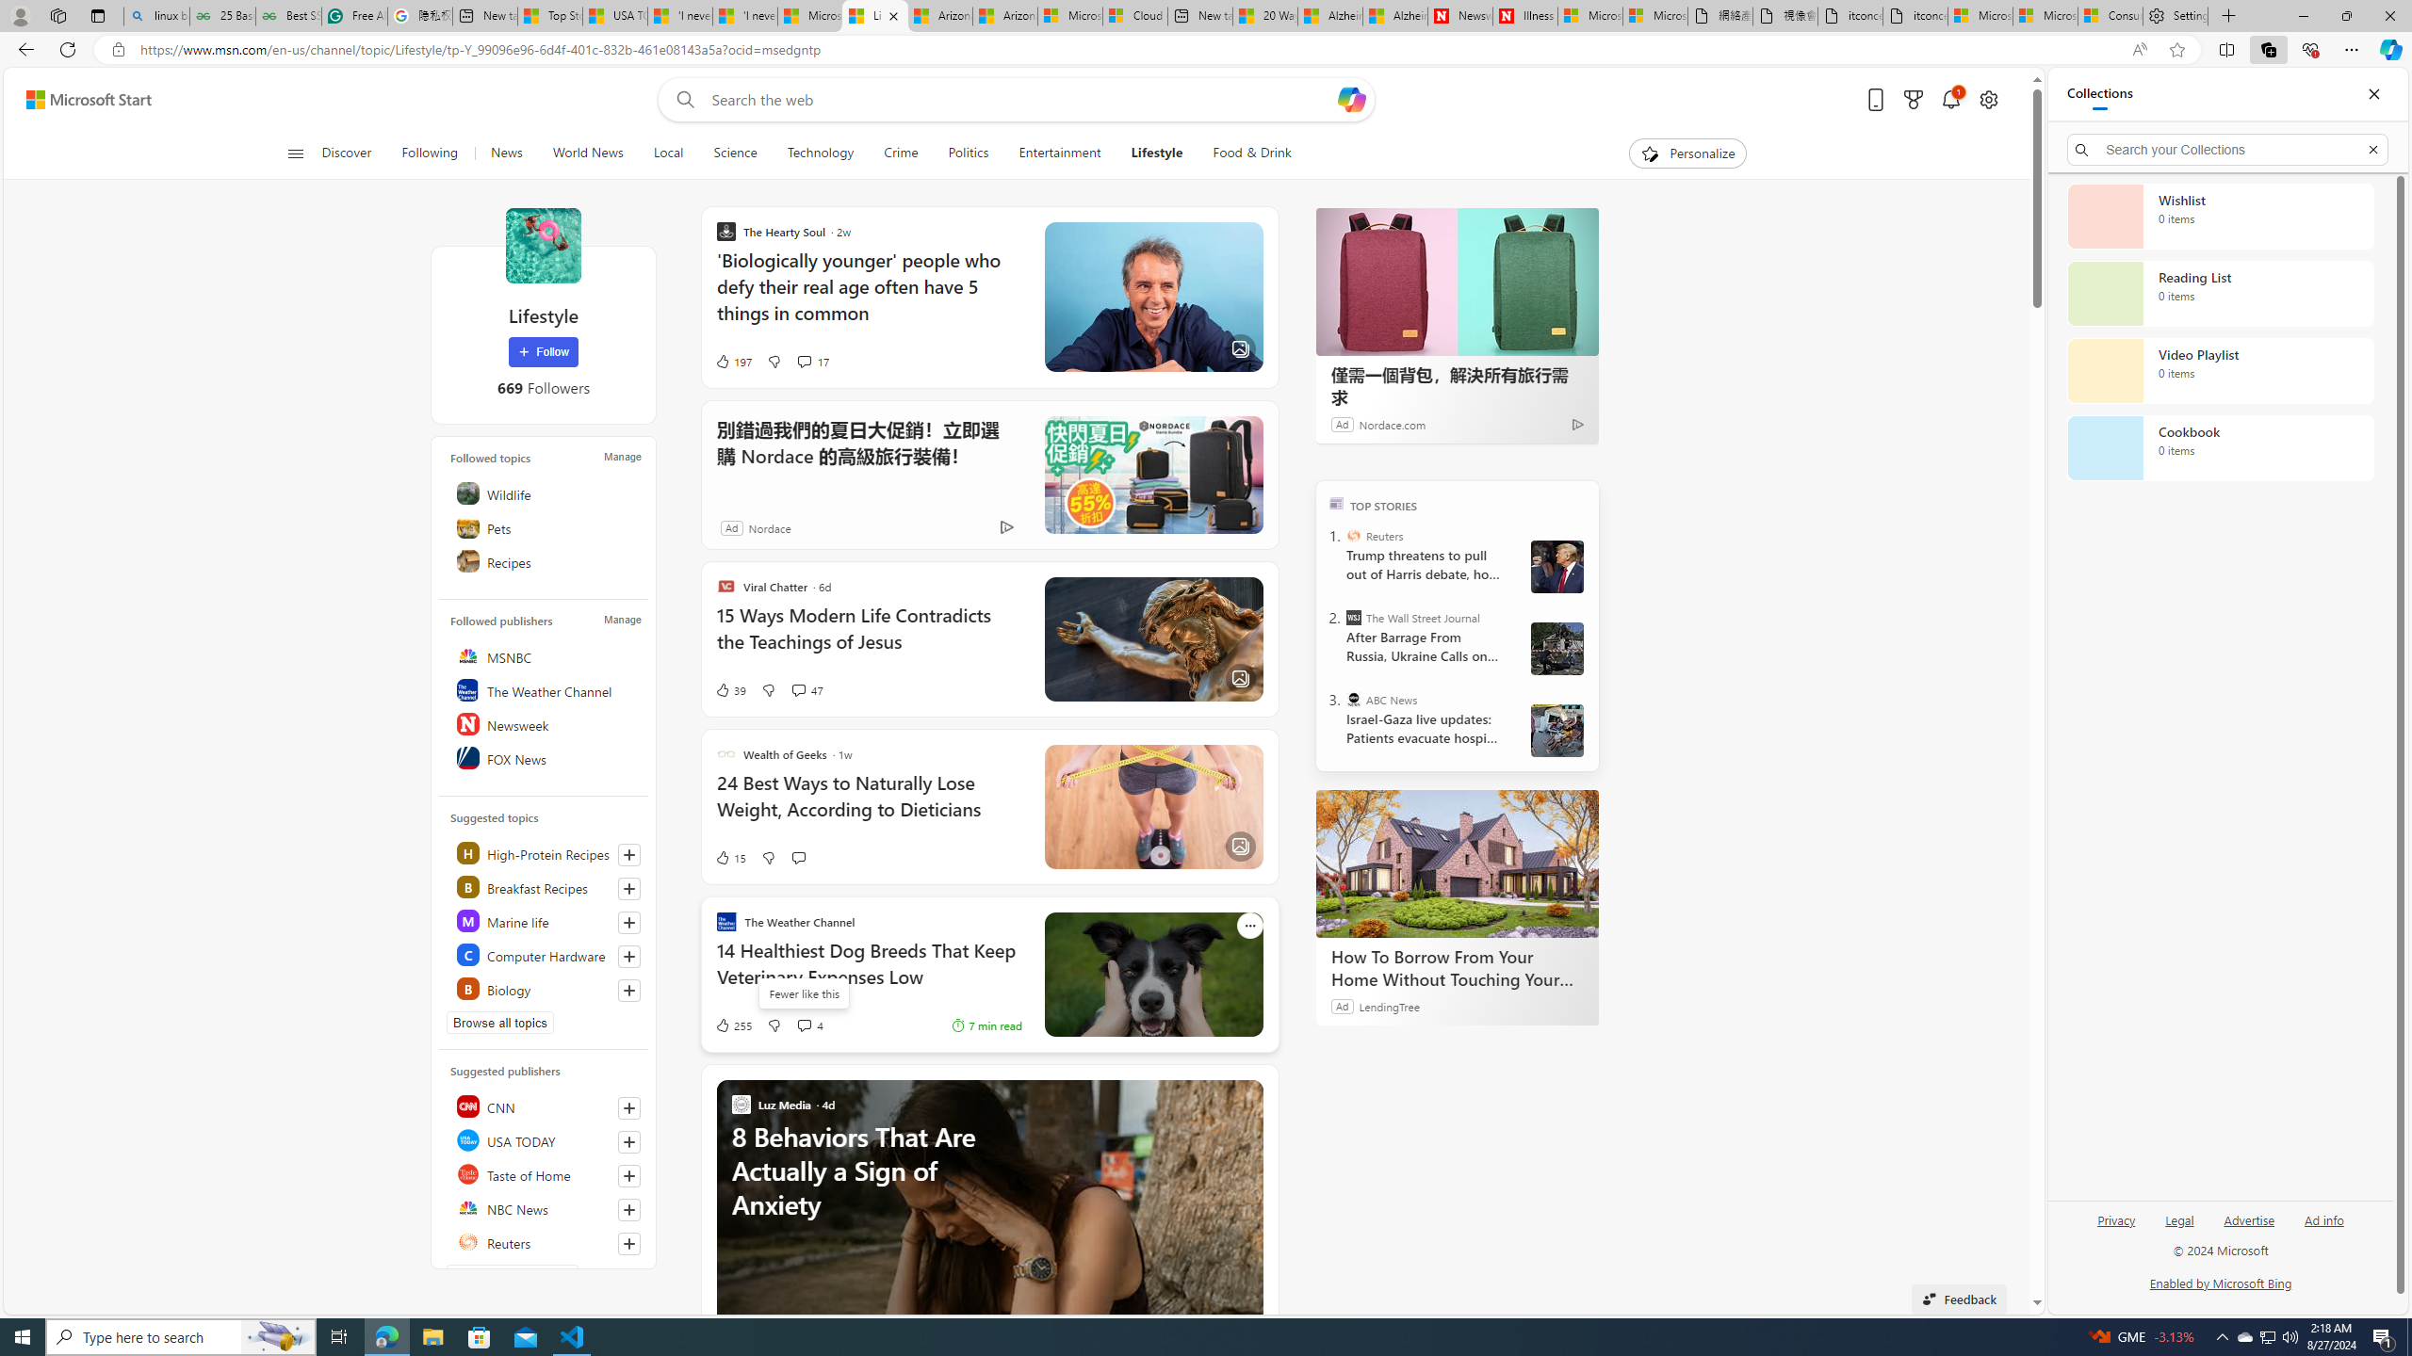  What do you see at coordinates (545, 493) in the screenshot?
I see `Wildlife` at bounding box center [545, 493].